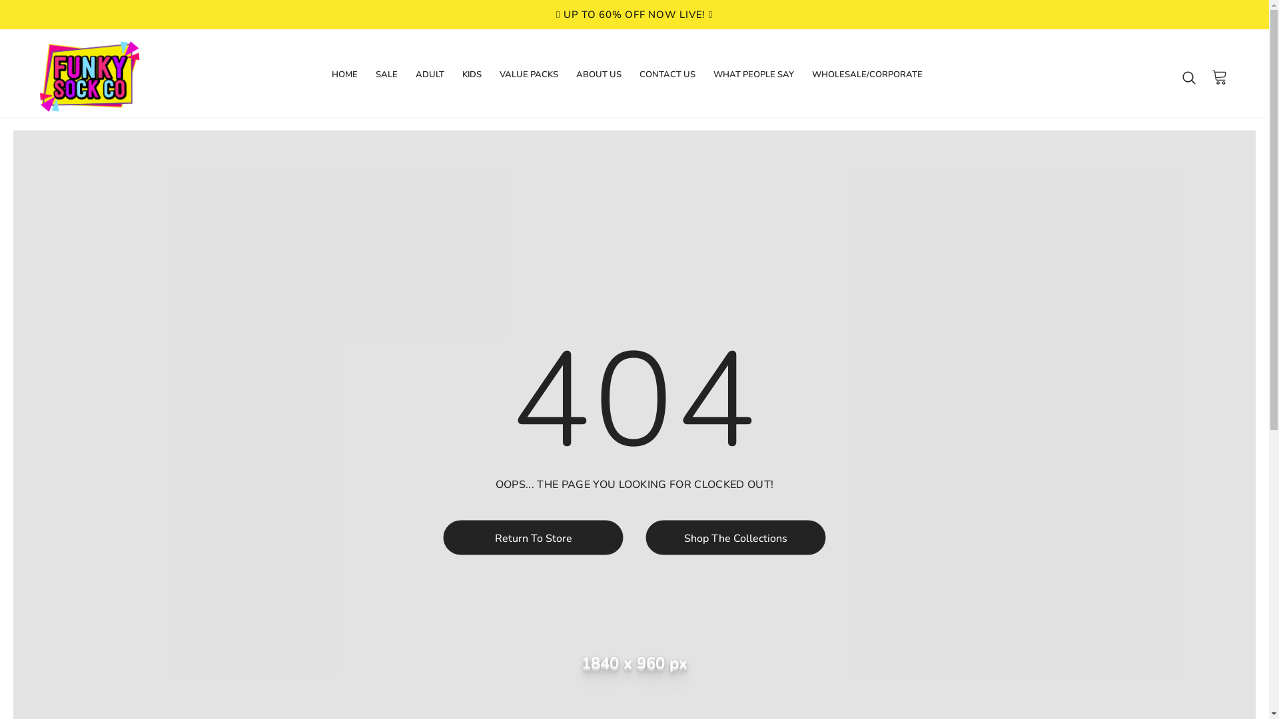 This screenshot has width=1279, height=719. I want to click on Cart Icon, so click(1220, 77).